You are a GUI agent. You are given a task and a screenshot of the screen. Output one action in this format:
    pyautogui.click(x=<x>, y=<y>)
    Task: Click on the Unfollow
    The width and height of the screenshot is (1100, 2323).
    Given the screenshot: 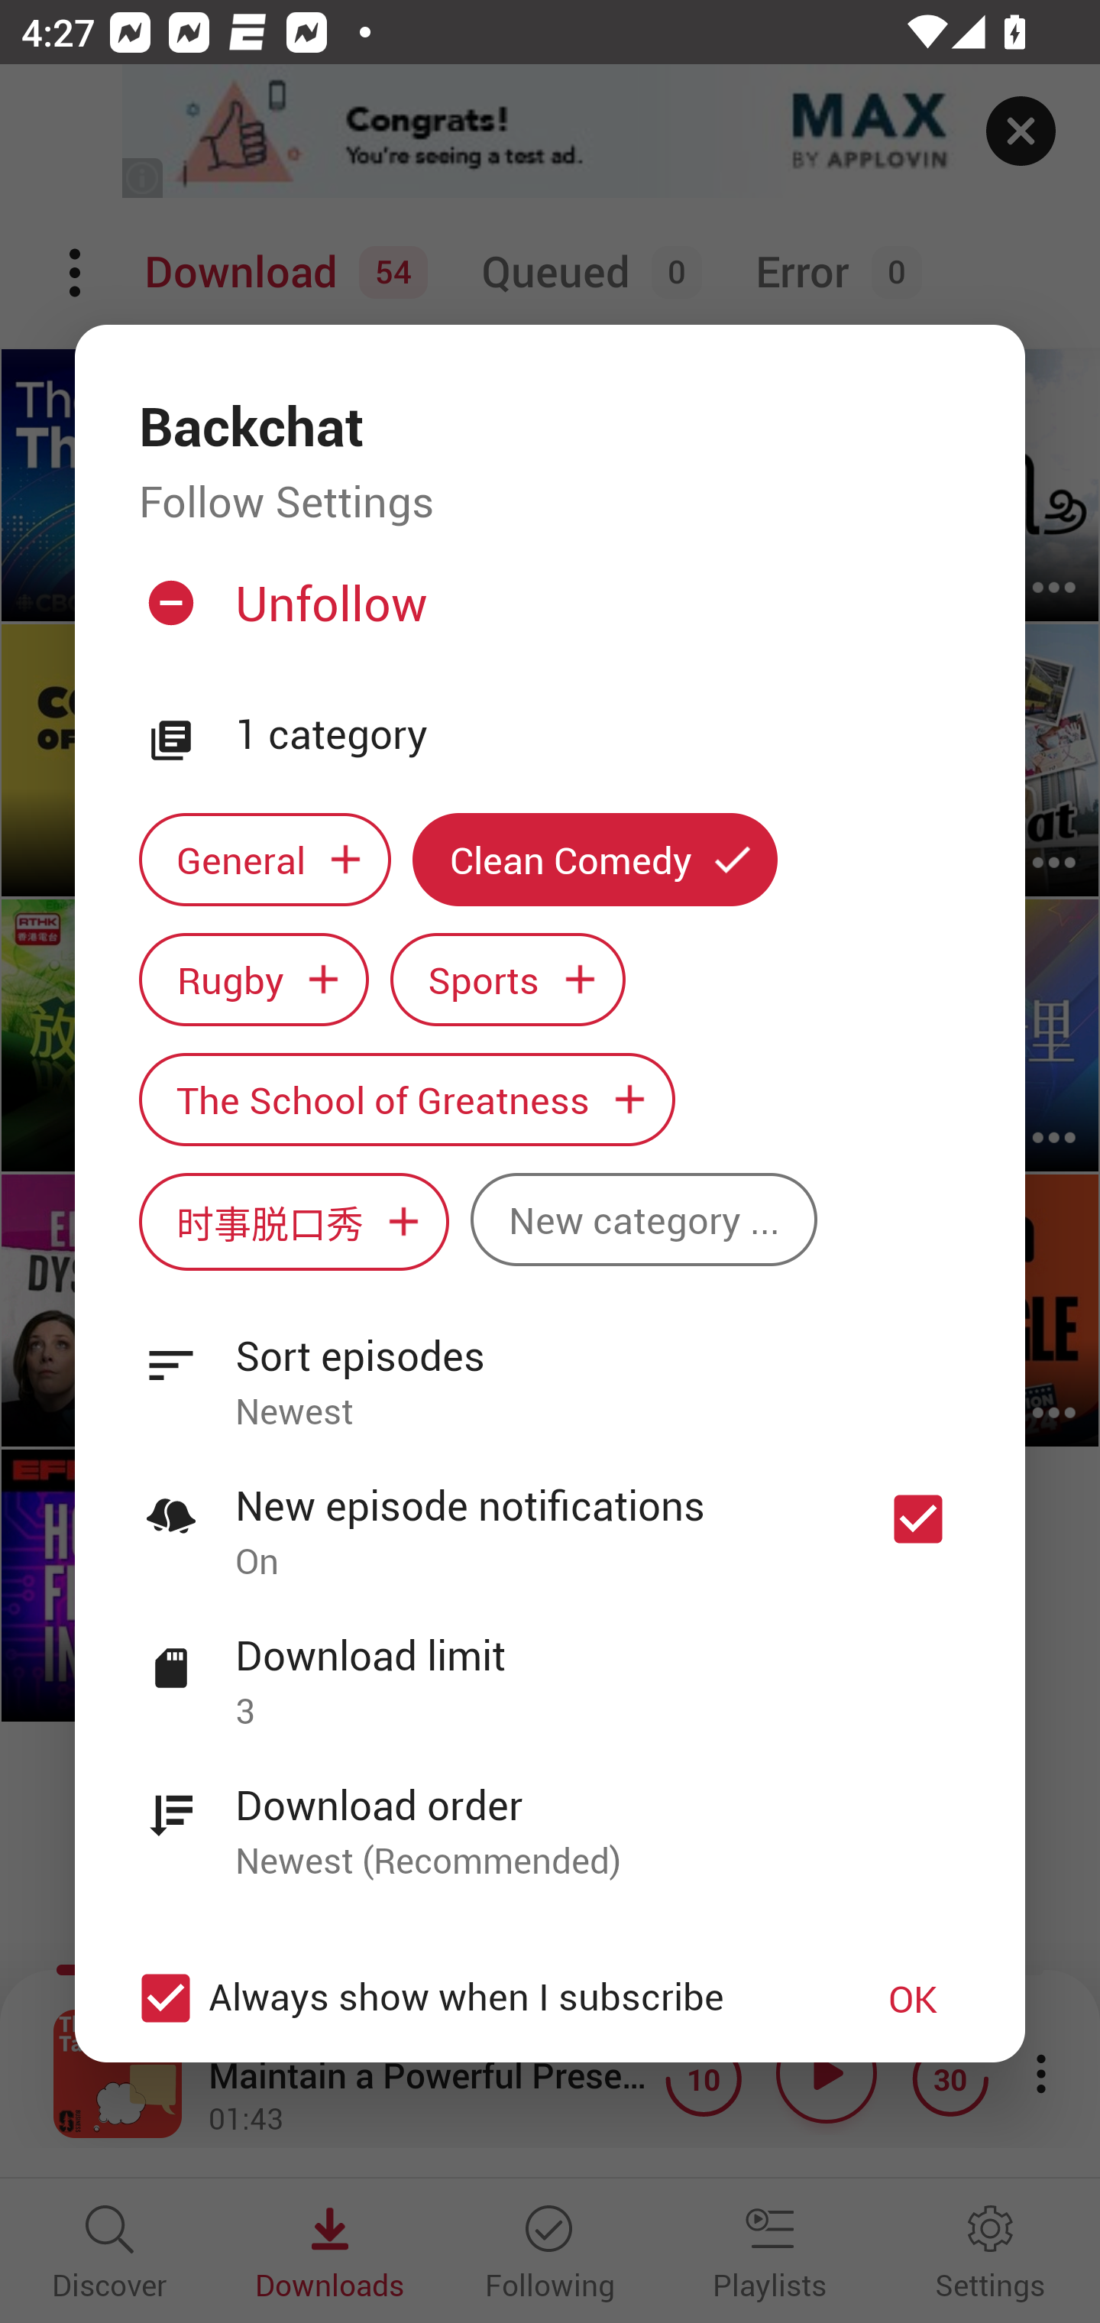 What is the action you would take?
    pyautogui.click(x=547, y=615)
    